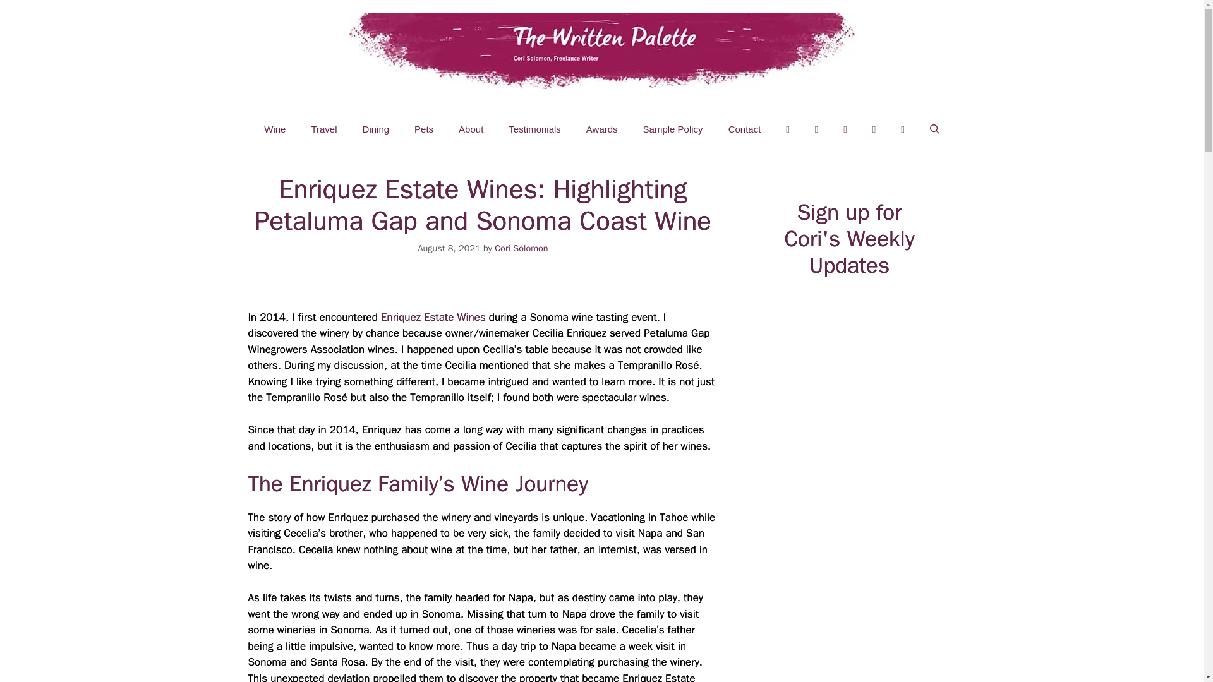 The height and width of the screenshot is (682, 1213). I want to click on Pet Articles, so click(423, 129).